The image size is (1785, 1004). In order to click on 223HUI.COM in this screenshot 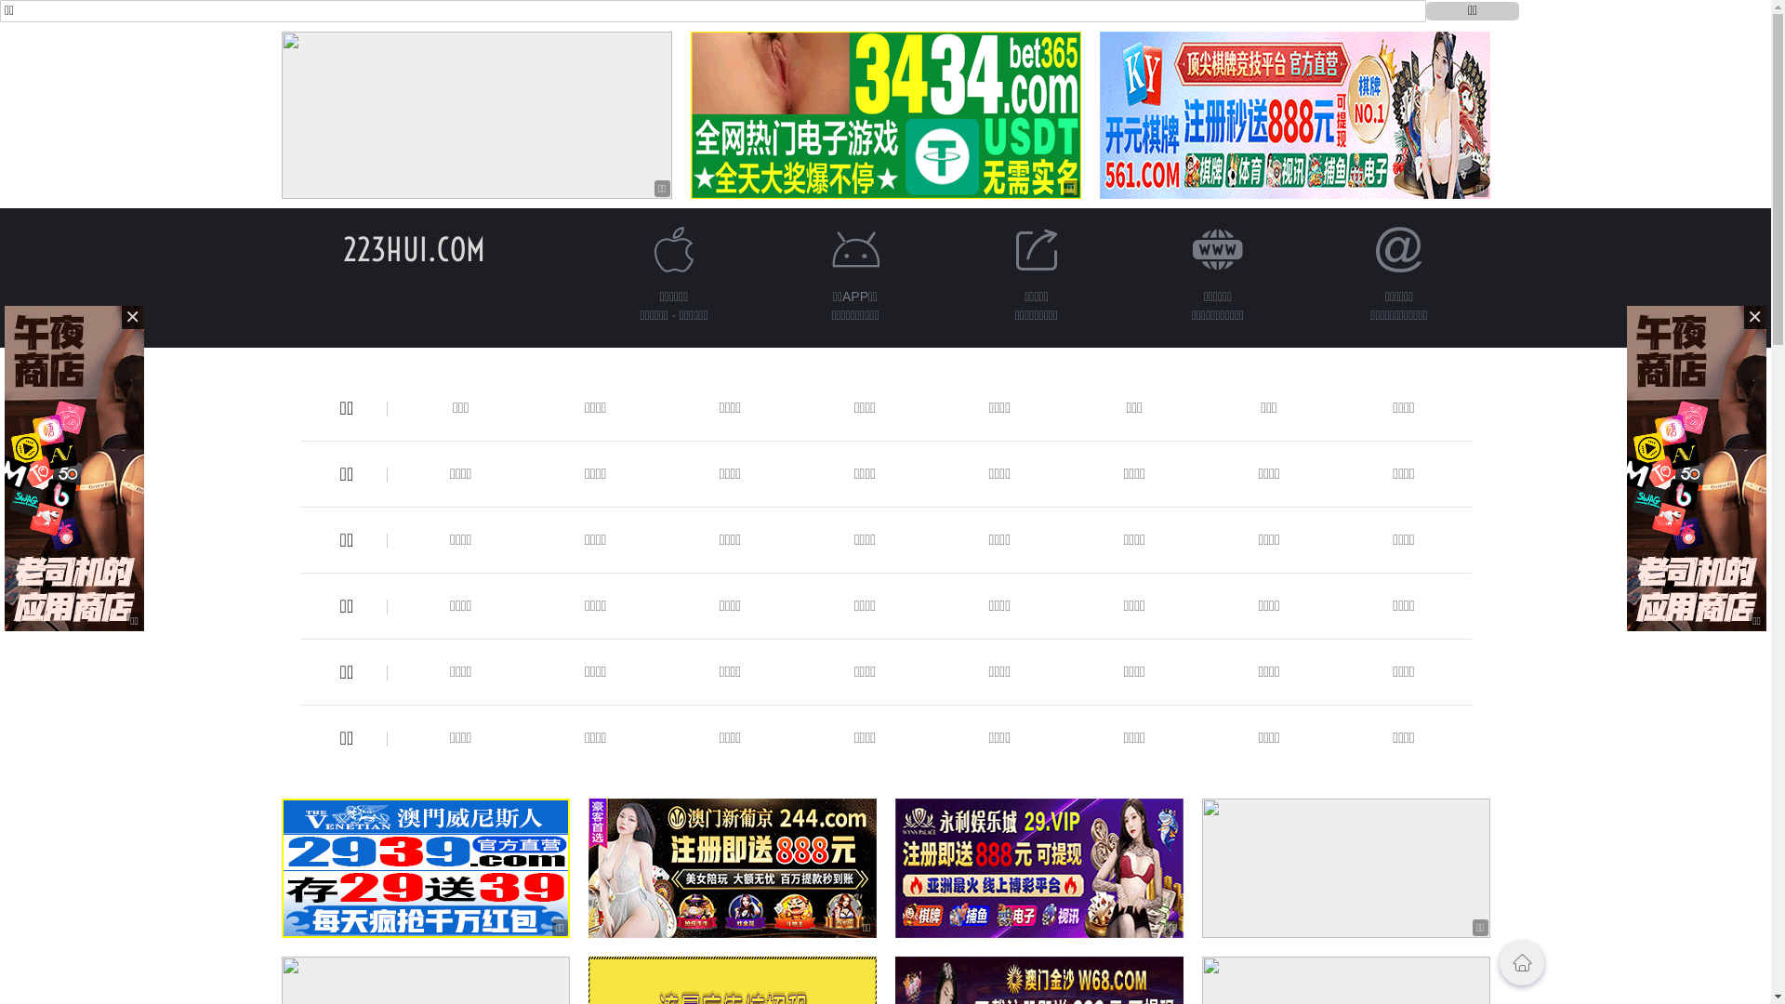, I will do `click(415, 249)`.